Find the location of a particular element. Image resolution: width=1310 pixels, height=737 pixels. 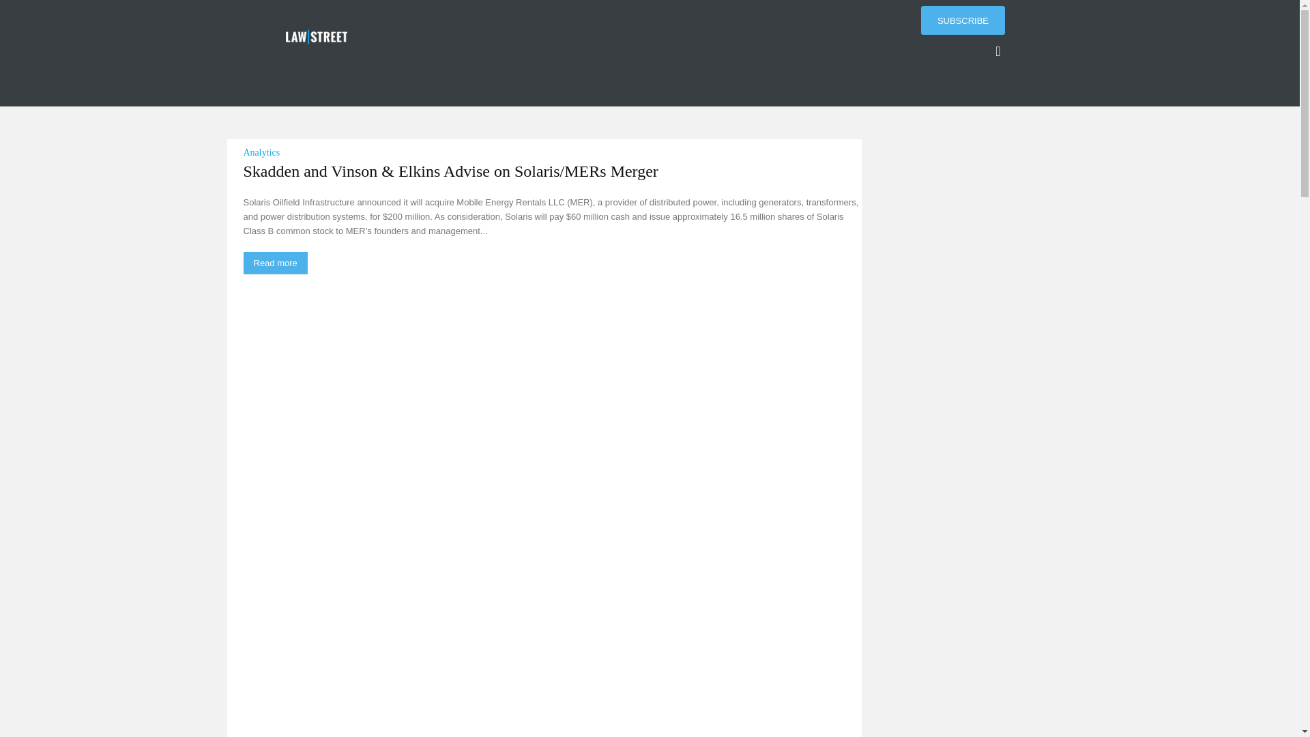

Read more is located at coordinates (274, 263).